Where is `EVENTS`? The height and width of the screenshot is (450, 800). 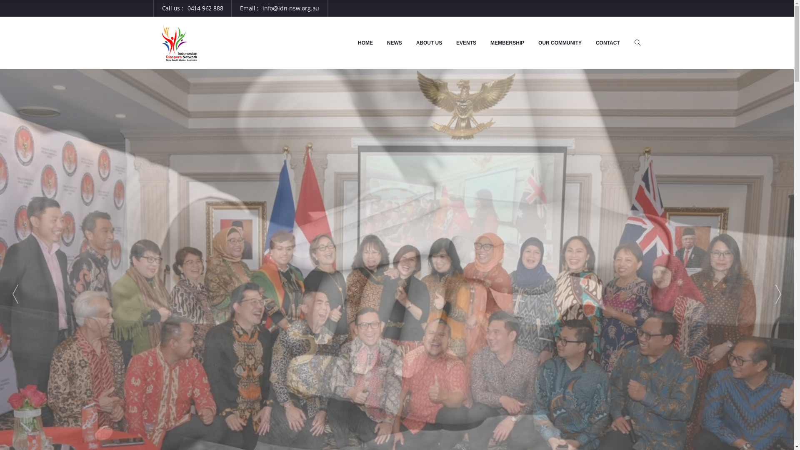 EVENTS is located at coordinates (466, 43).